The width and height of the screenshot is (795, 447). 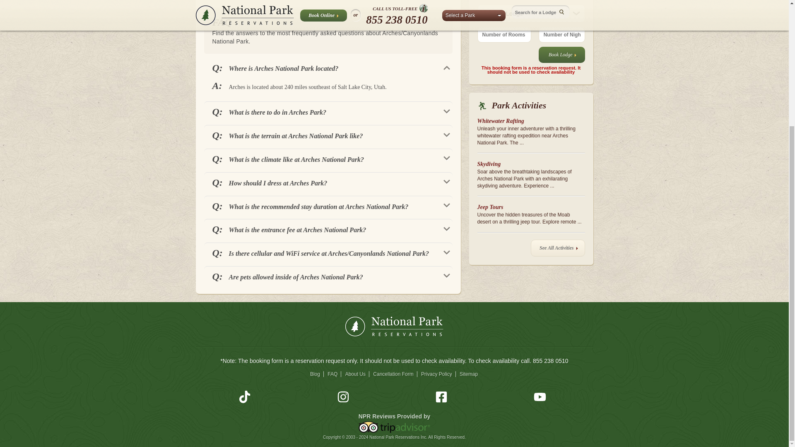 What do you see at coordinates (393, 374) in the screenshot?
I see `Cancellation Form` at bounding box center [393, 374].